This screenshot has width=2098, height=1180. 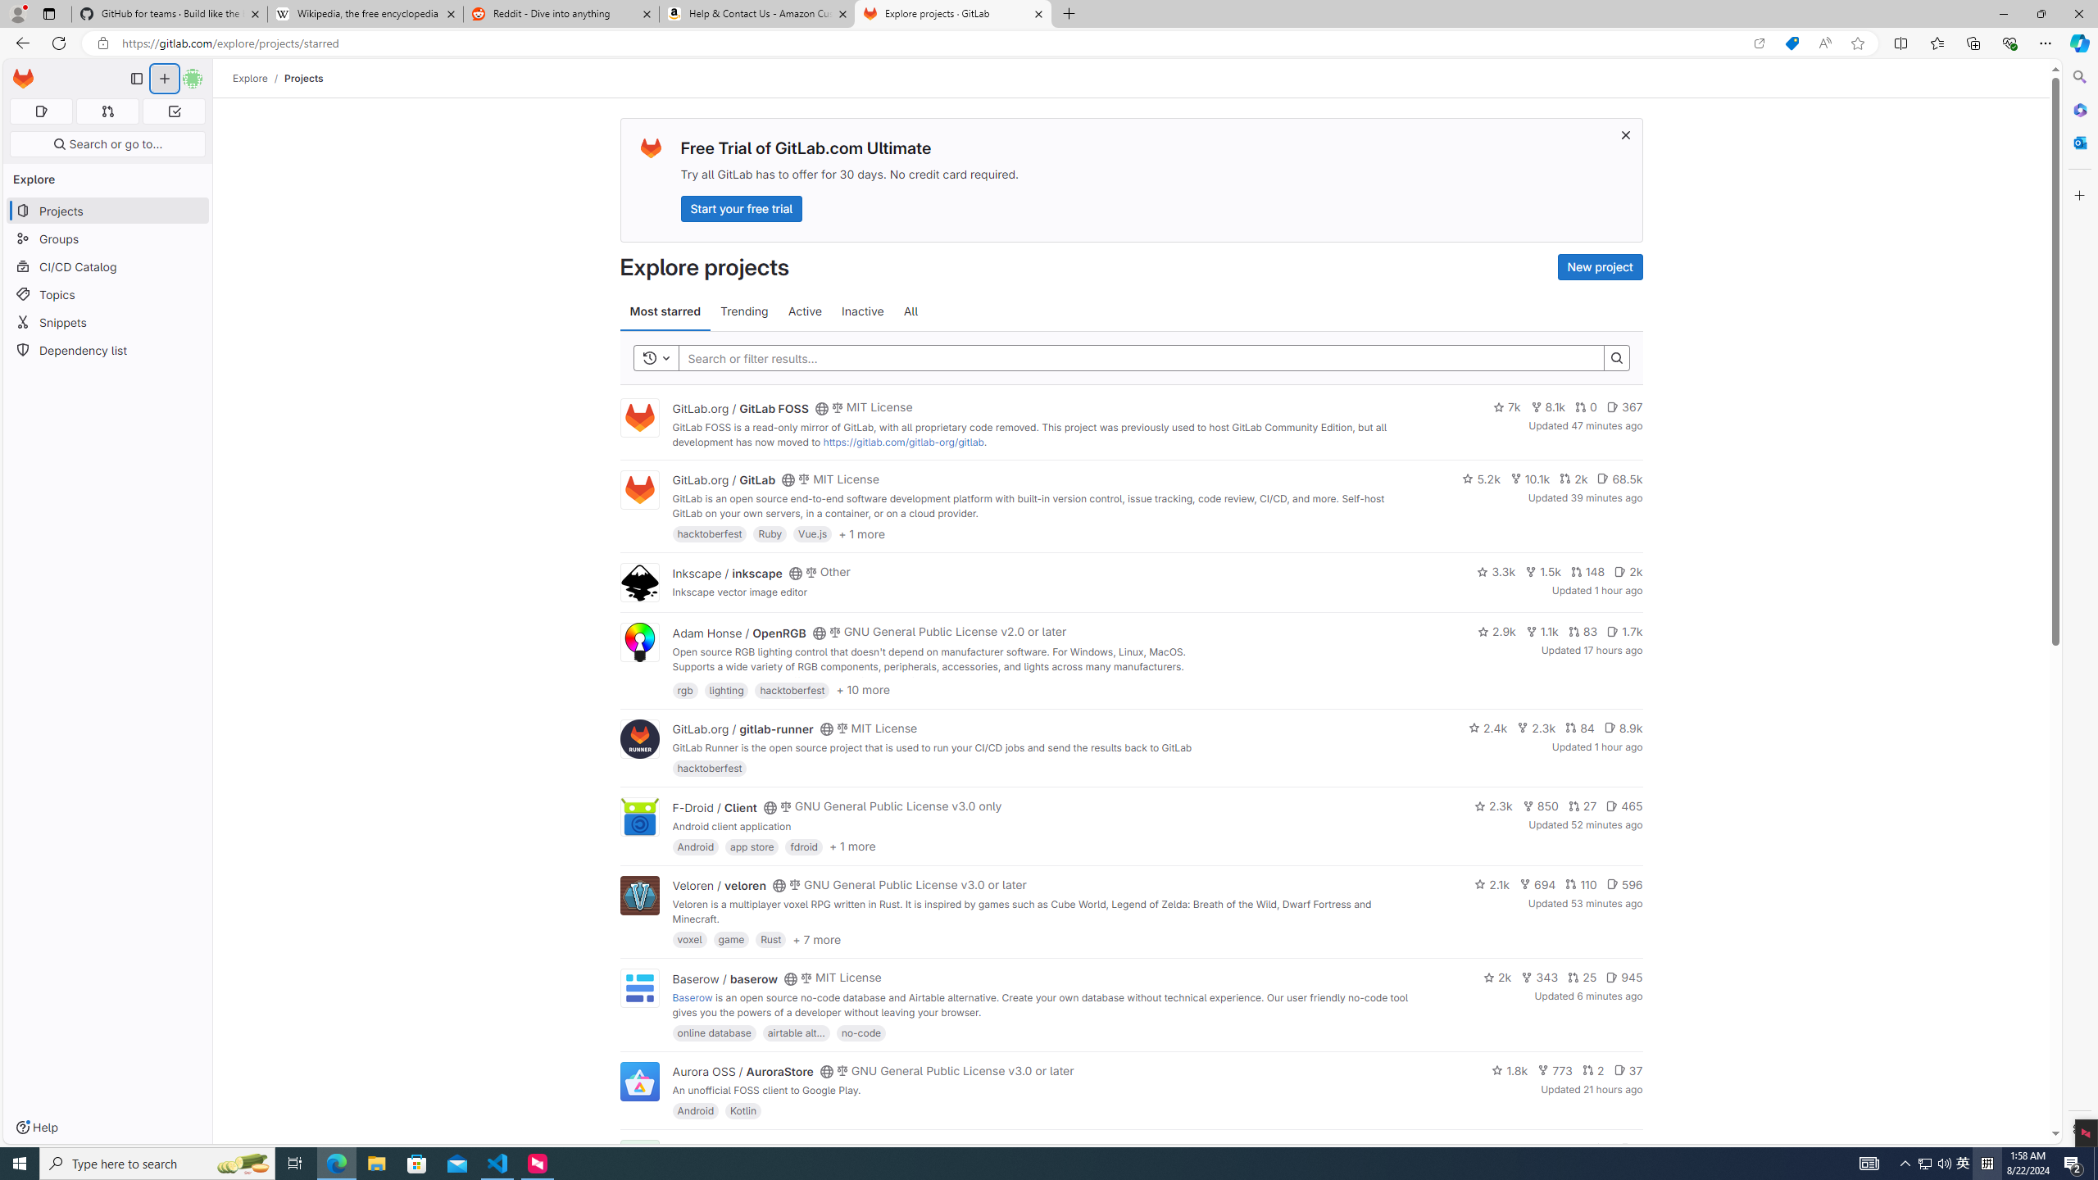 What do you see at coordinates (1628, 1070) in the screenshot?
I see `37` at bounding box center [1628, 1070].